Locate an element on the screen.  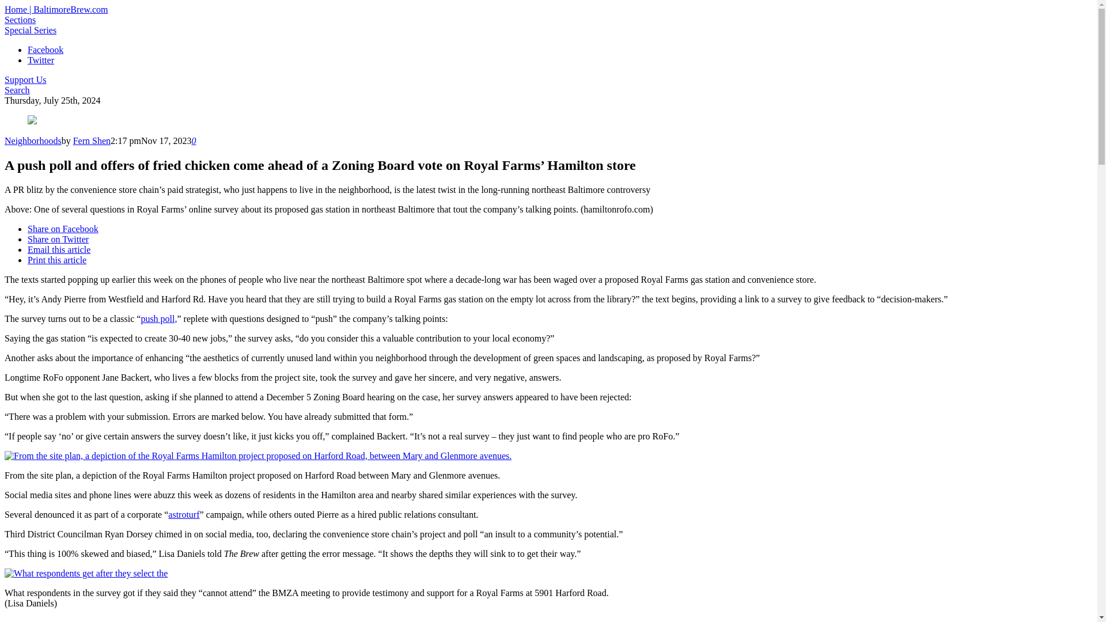
Share on Facebook is located at coordinates (63, 229).